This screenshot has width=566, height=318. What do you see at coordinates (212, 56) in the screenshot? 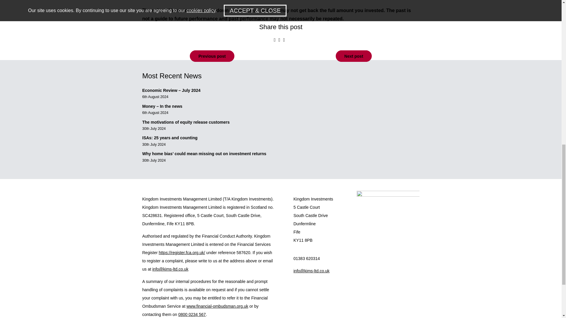
I see `Previous post` at bounding box center [212, 56].